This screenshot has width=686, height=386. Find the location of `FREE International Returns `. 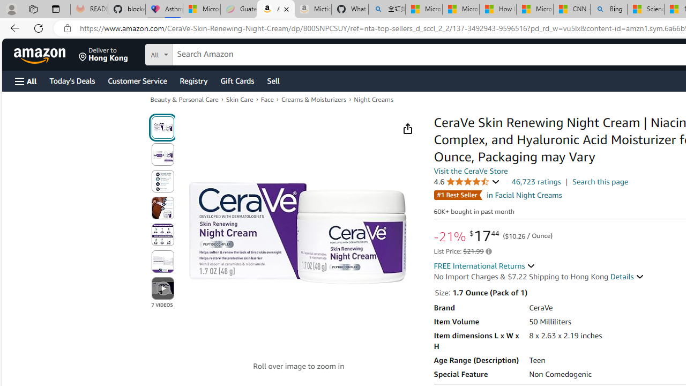

FREE International Returns  is located at coordinates (484, 266).